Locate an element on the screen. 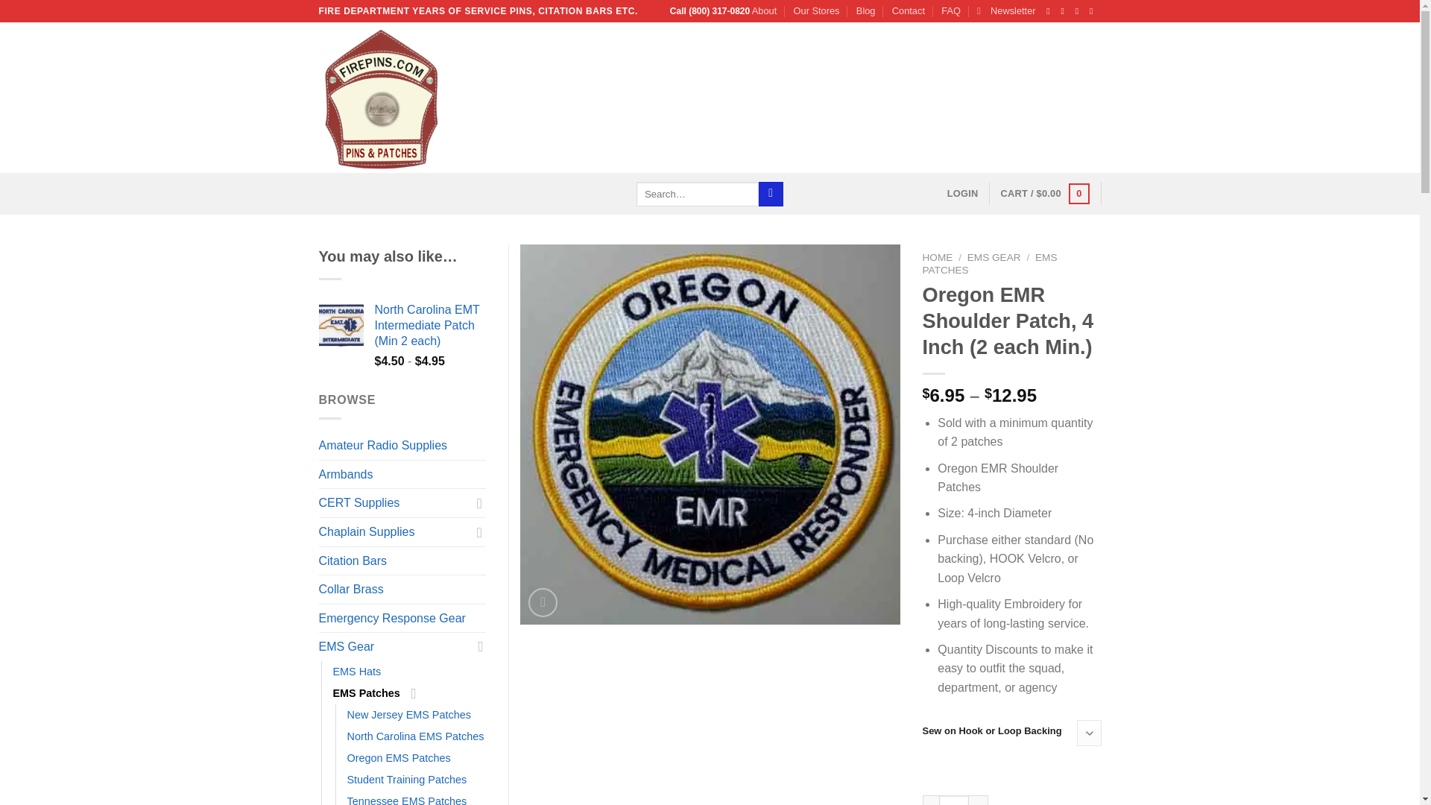 The image size is (1431, 805). EMS GEAR is located at coordinates (994, 258).